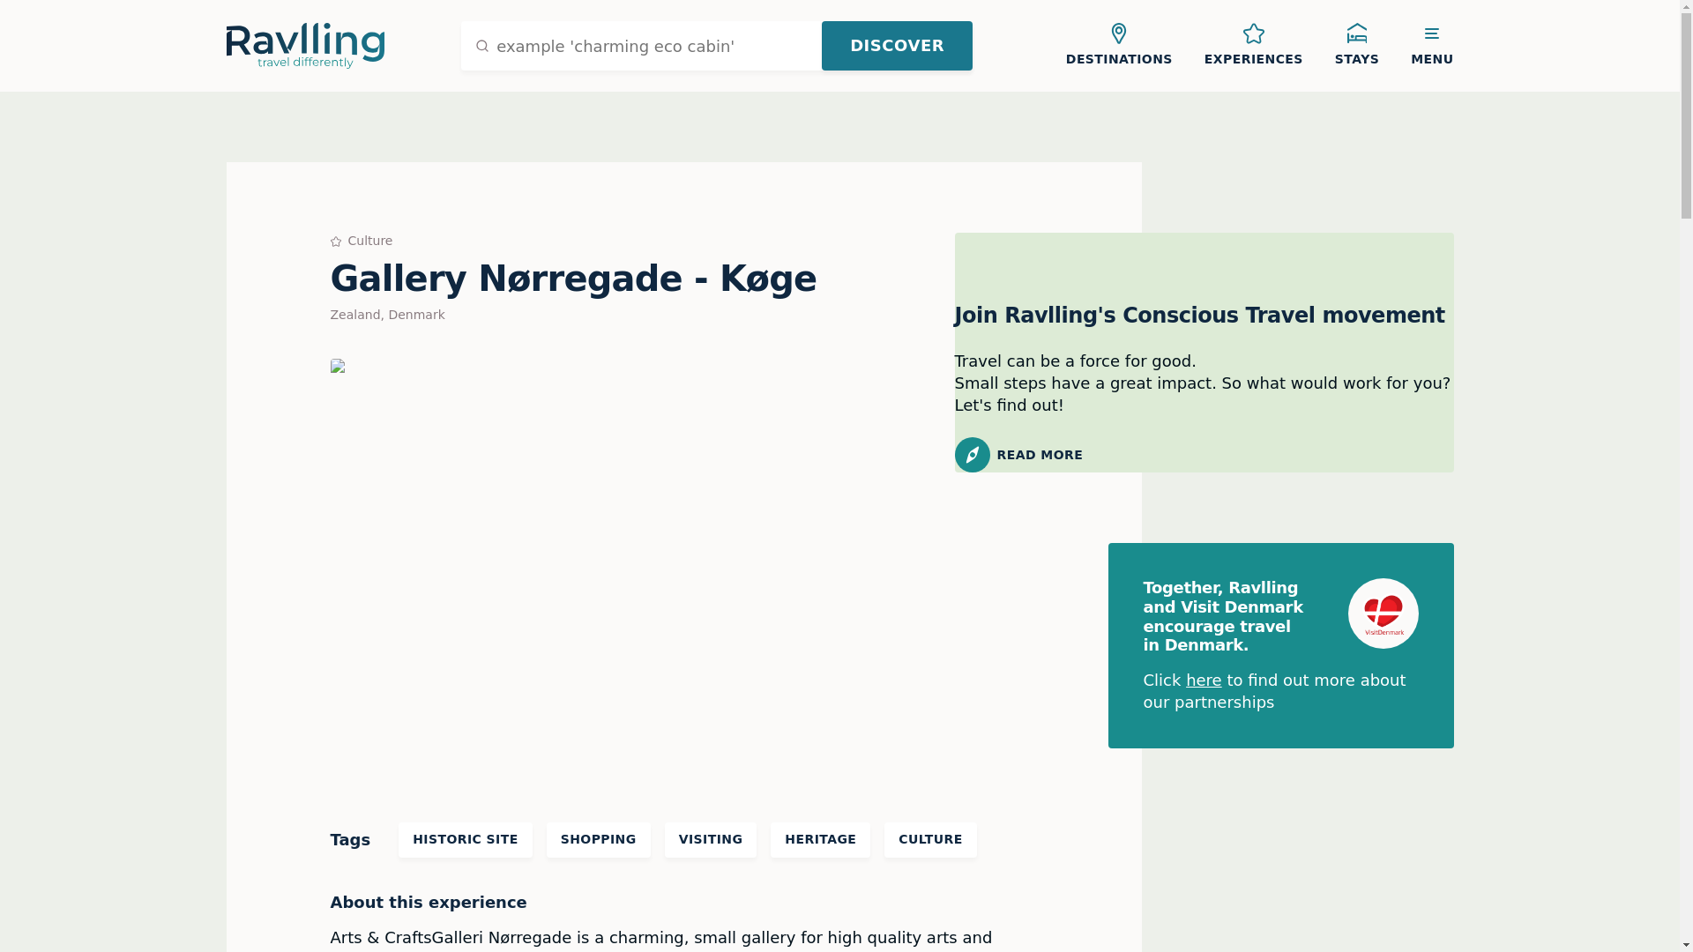 The height and width of the screenshot is (952, 1693). What do you see at coordinates (820, 840) in the screenshot?
I see `HERITAGE` at bounding box center [820, 840].